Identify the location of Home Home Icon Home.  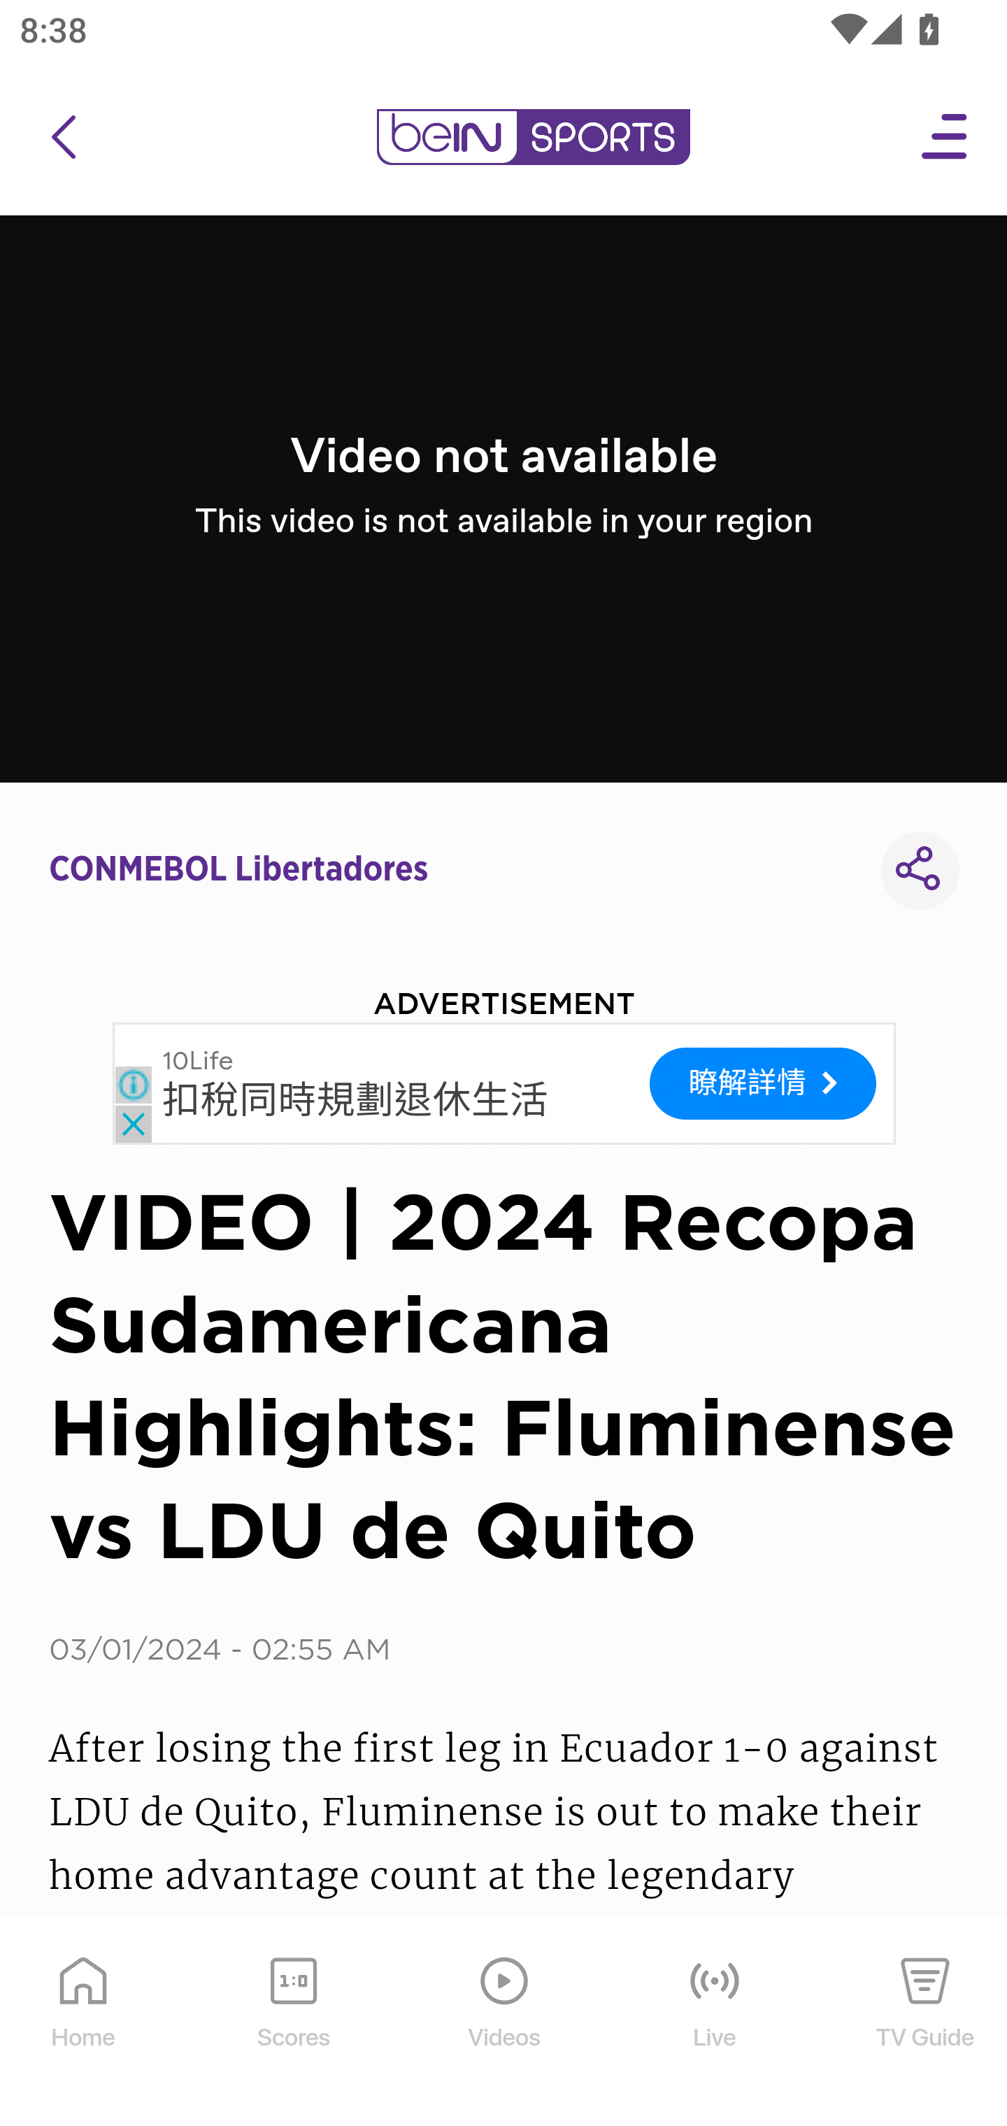
(84, 2022).